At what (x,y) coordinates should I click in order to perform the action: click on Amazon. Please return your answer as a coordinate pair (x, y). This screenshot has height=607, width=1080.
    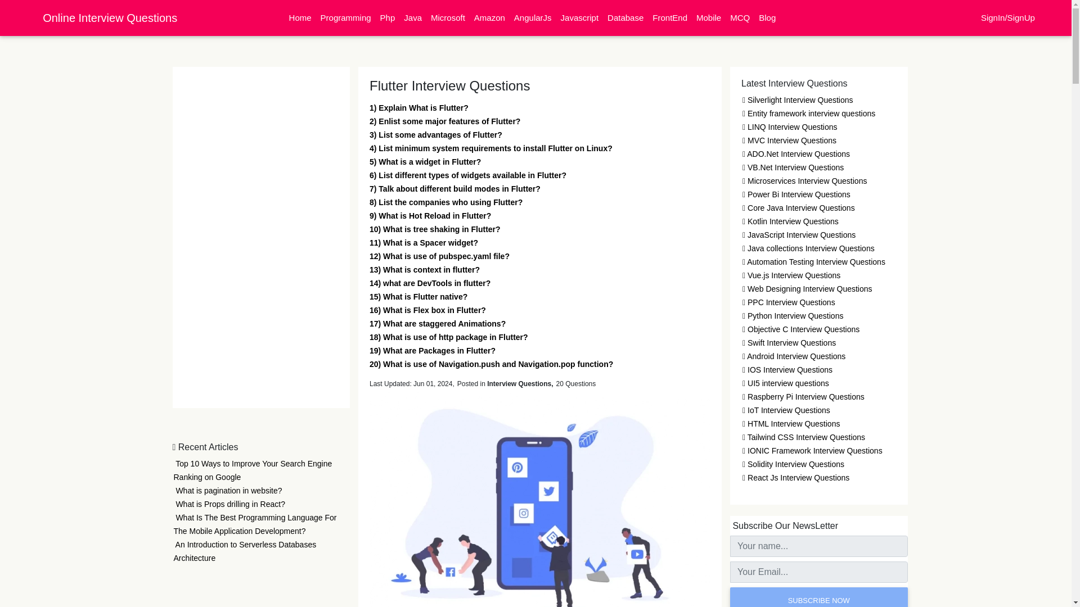
    Looking at the image, I should click on (489, 18).